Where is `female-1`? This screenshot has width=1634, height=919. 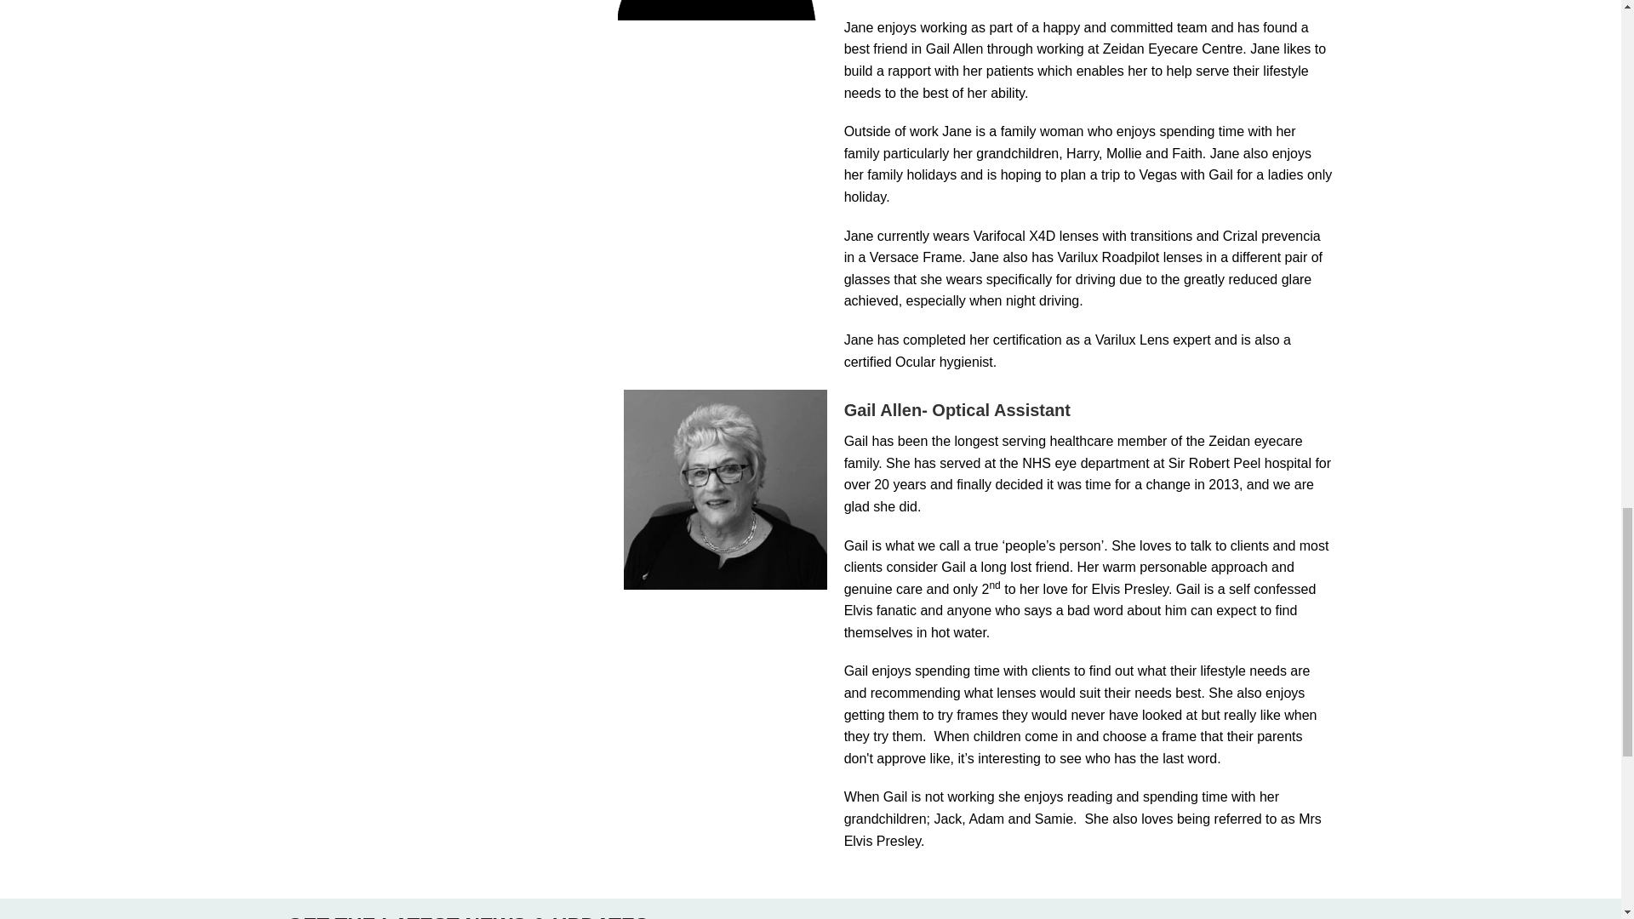 female-1 is located at coordinates (717, 10).